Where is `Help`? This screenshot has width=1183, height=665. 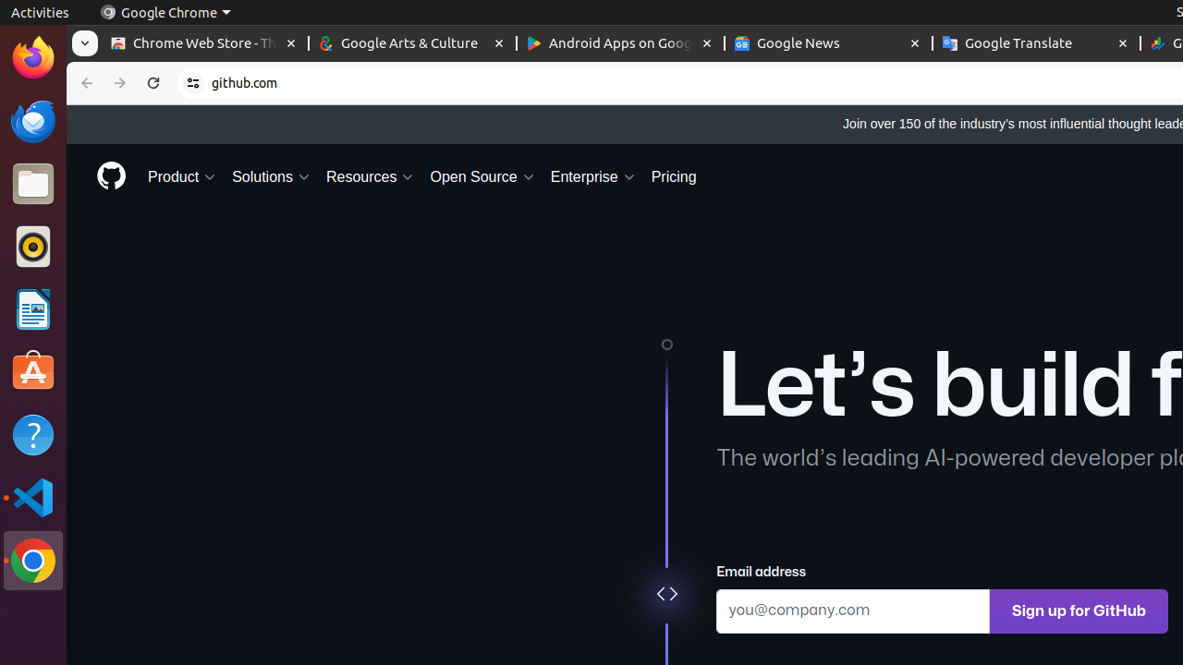
Help is located at coordinates (33, 434).